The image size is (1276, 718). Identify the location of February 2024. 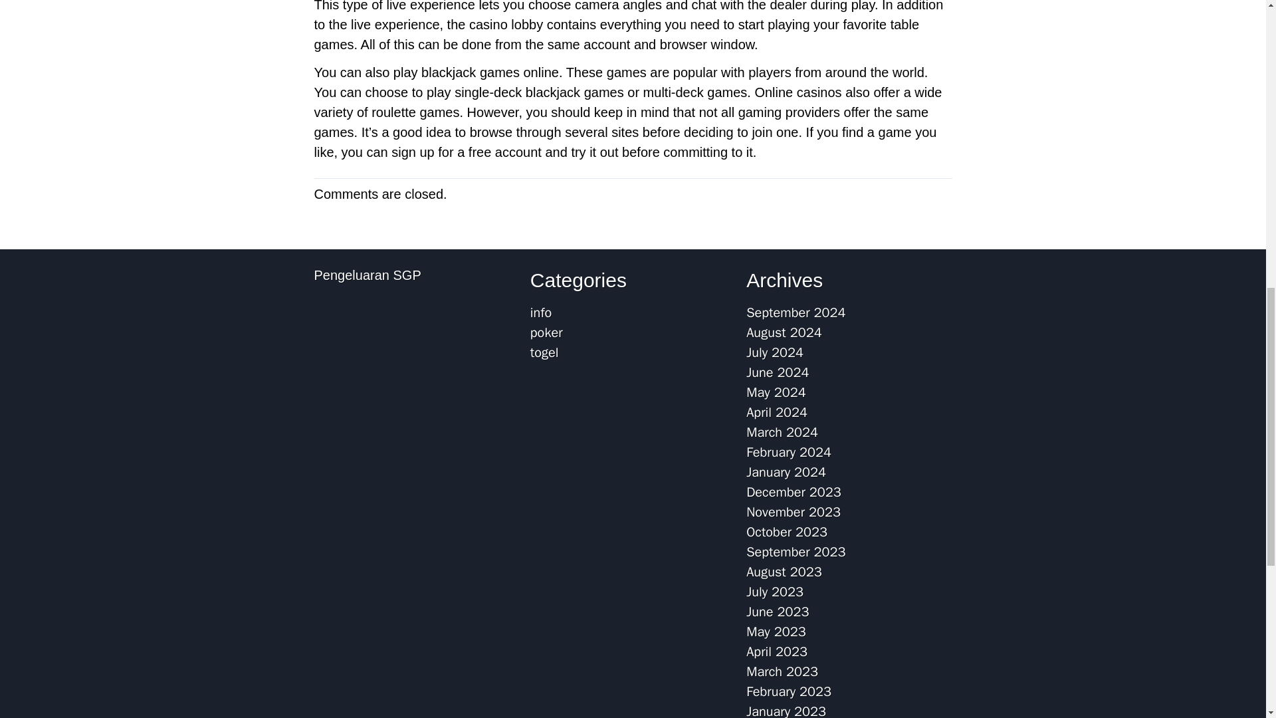
(789, 452).